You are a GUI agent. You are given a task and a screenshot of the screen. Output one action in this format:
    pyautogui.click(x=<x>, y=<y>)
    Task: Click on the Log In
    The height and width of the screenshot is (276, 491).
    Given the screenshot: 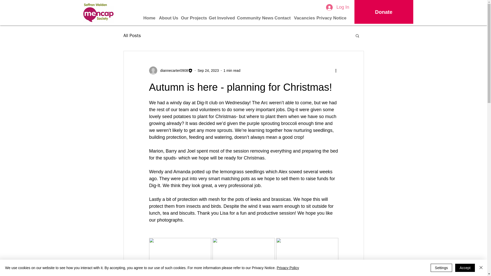 What is the action you would take?
    pyautogui.click(x=338, y=7)
    